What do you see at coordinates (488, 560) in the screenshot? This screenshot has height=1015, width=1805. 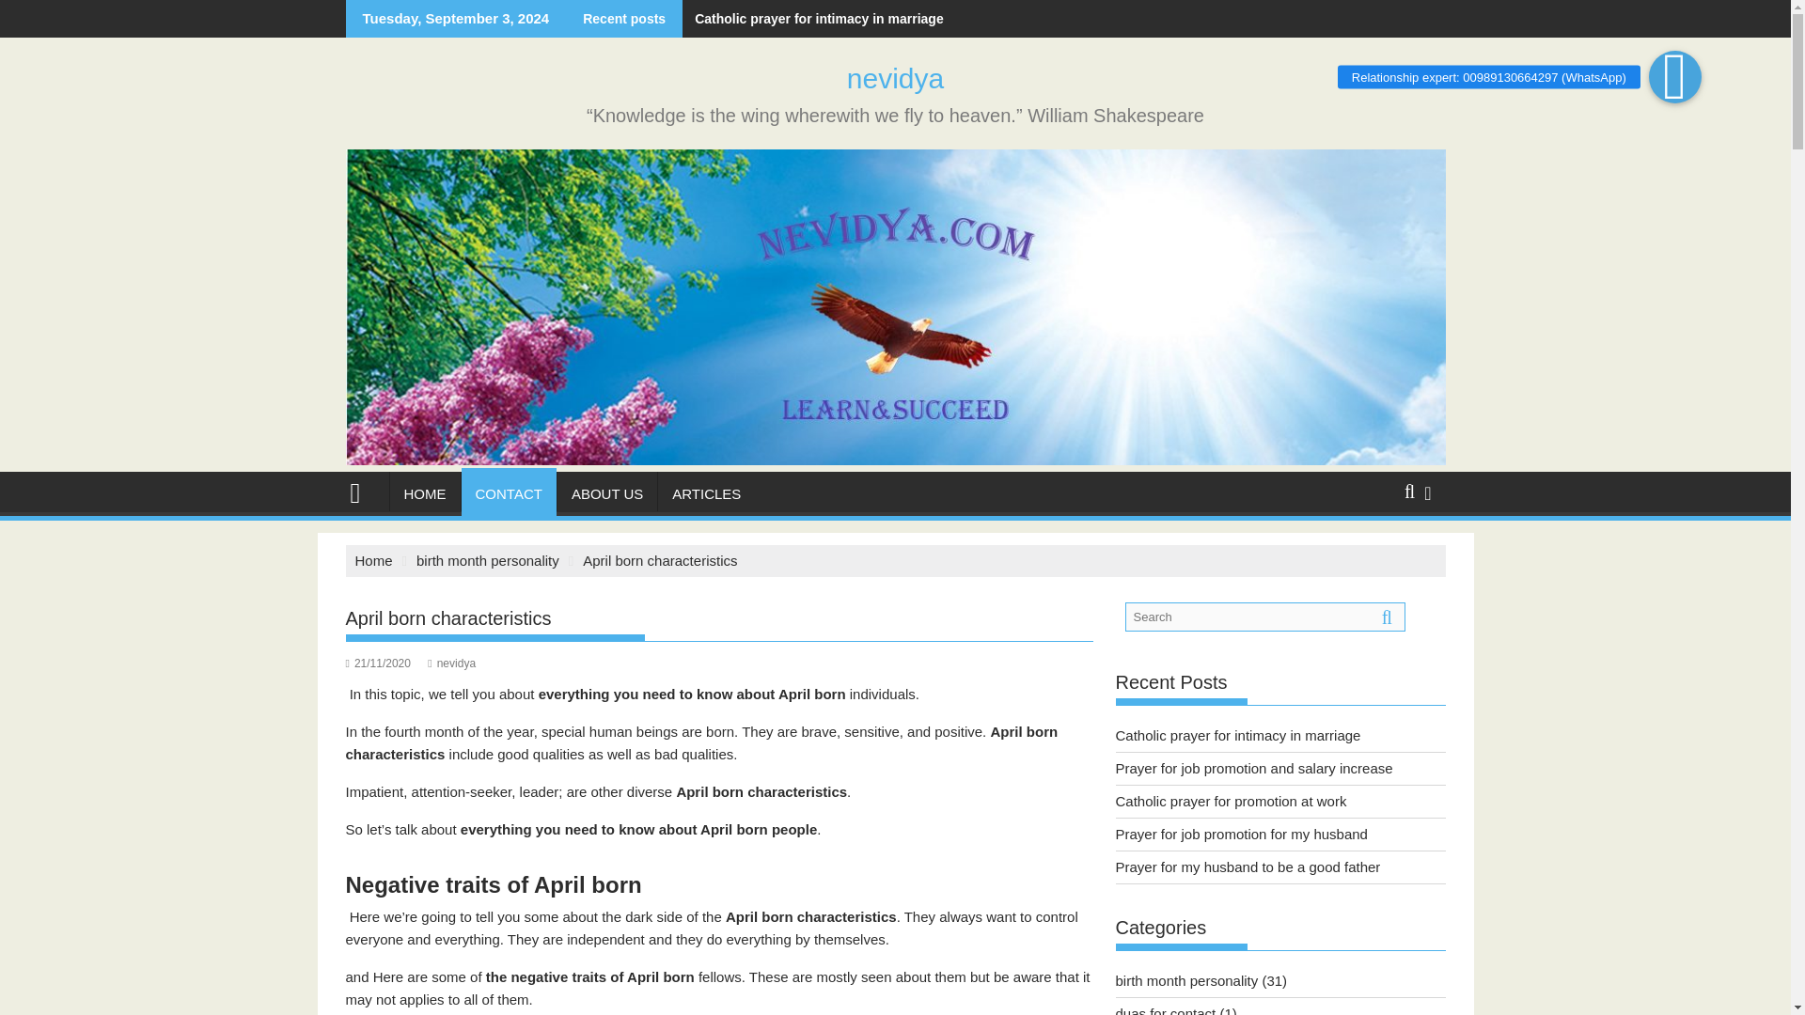 I see `birth month personality` at bounding box center [488, 560].